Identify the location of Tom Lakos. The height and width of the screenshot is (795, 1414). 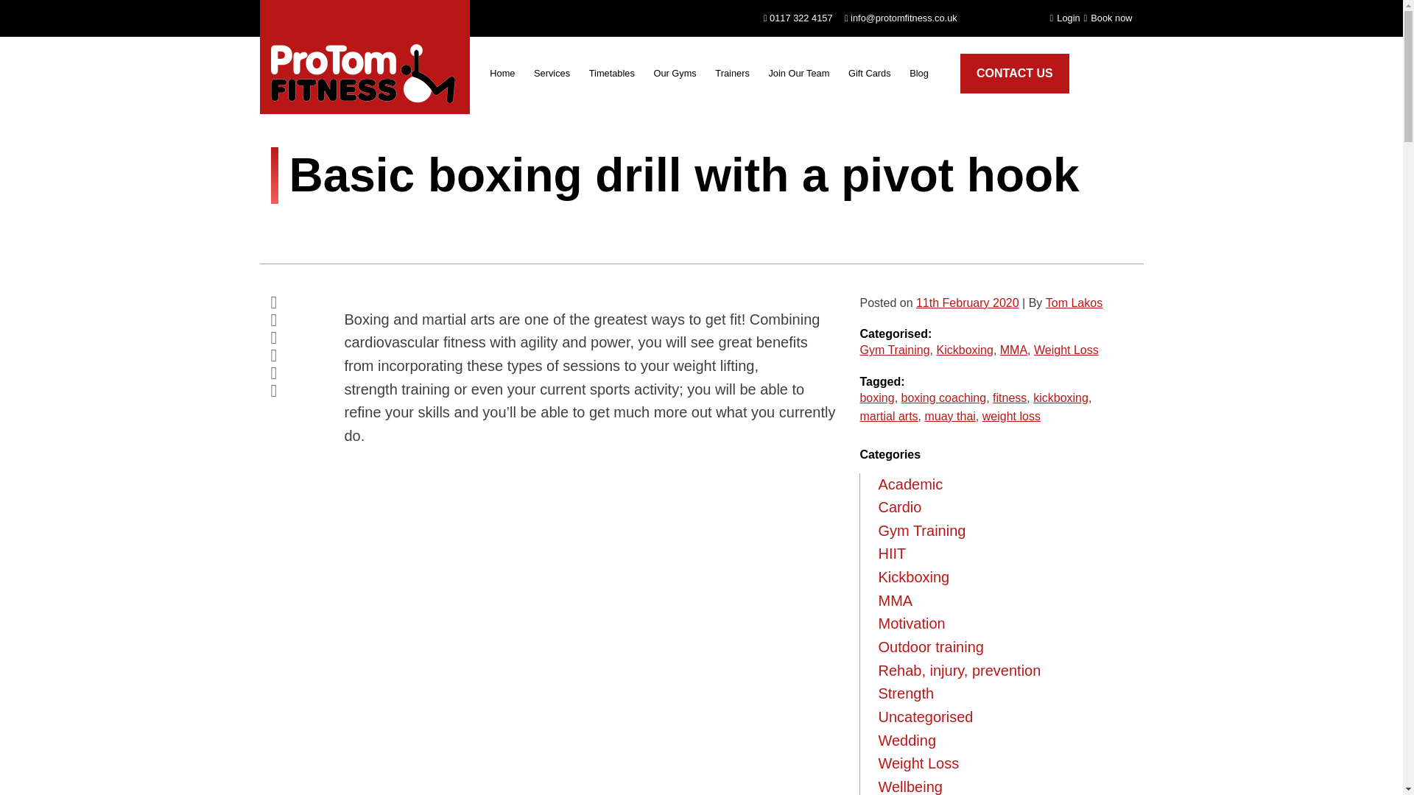
(1074, 303).